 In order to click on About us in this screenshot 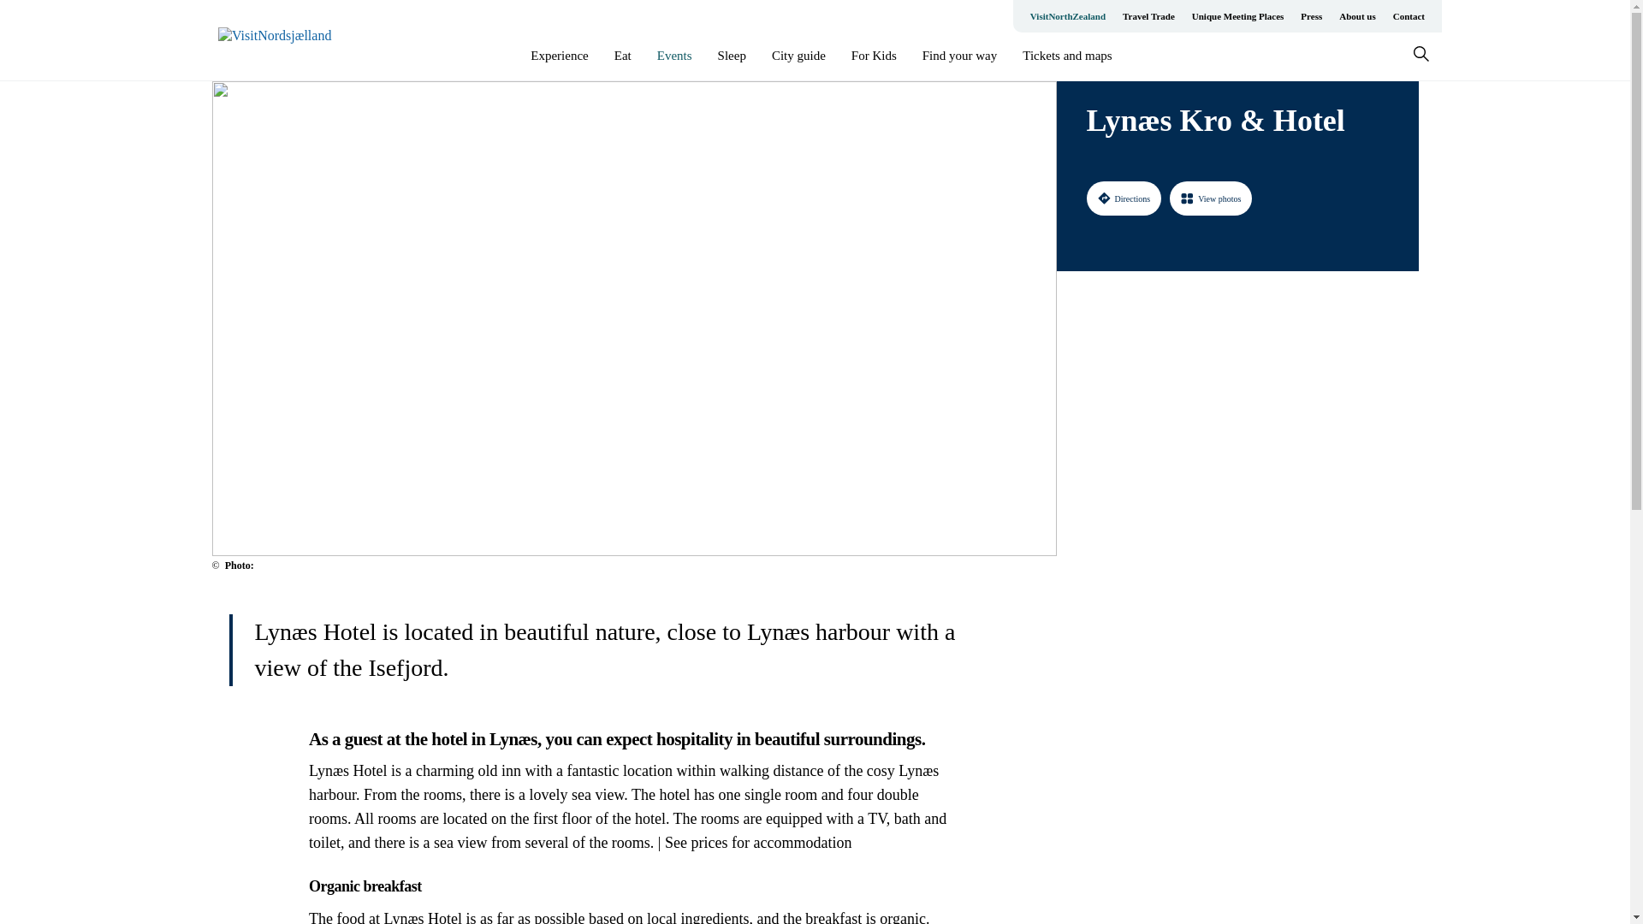, I will do `click(1357, 15)`.